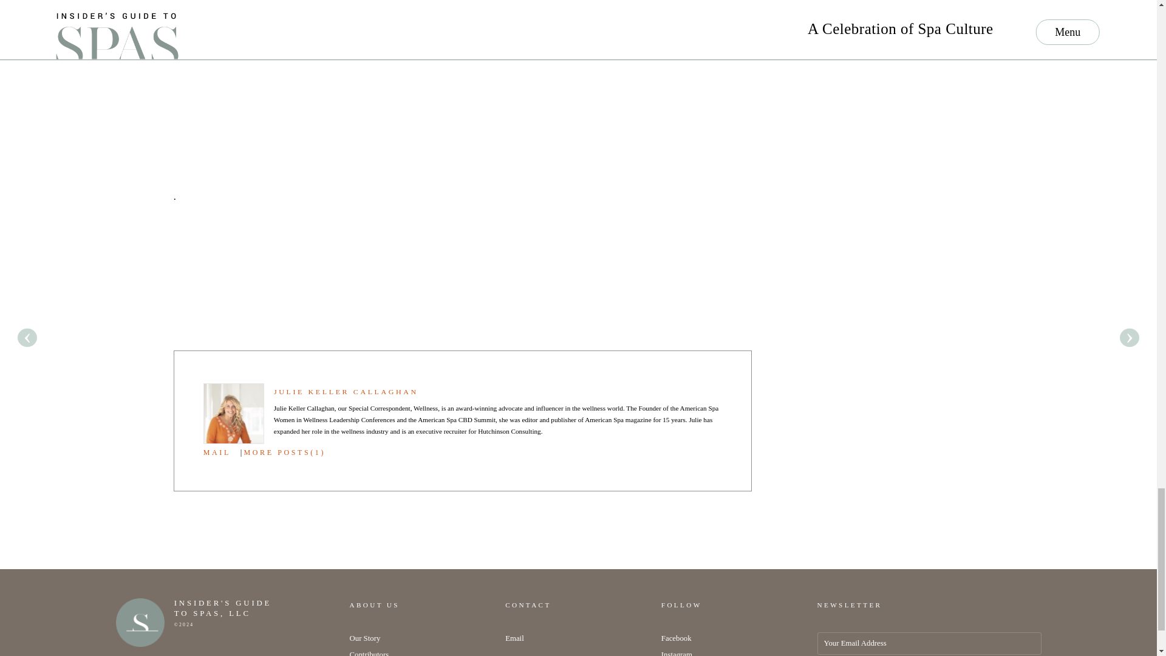  I want to click on JULIE KELLER CALLAGHAN, so click(346, 392).